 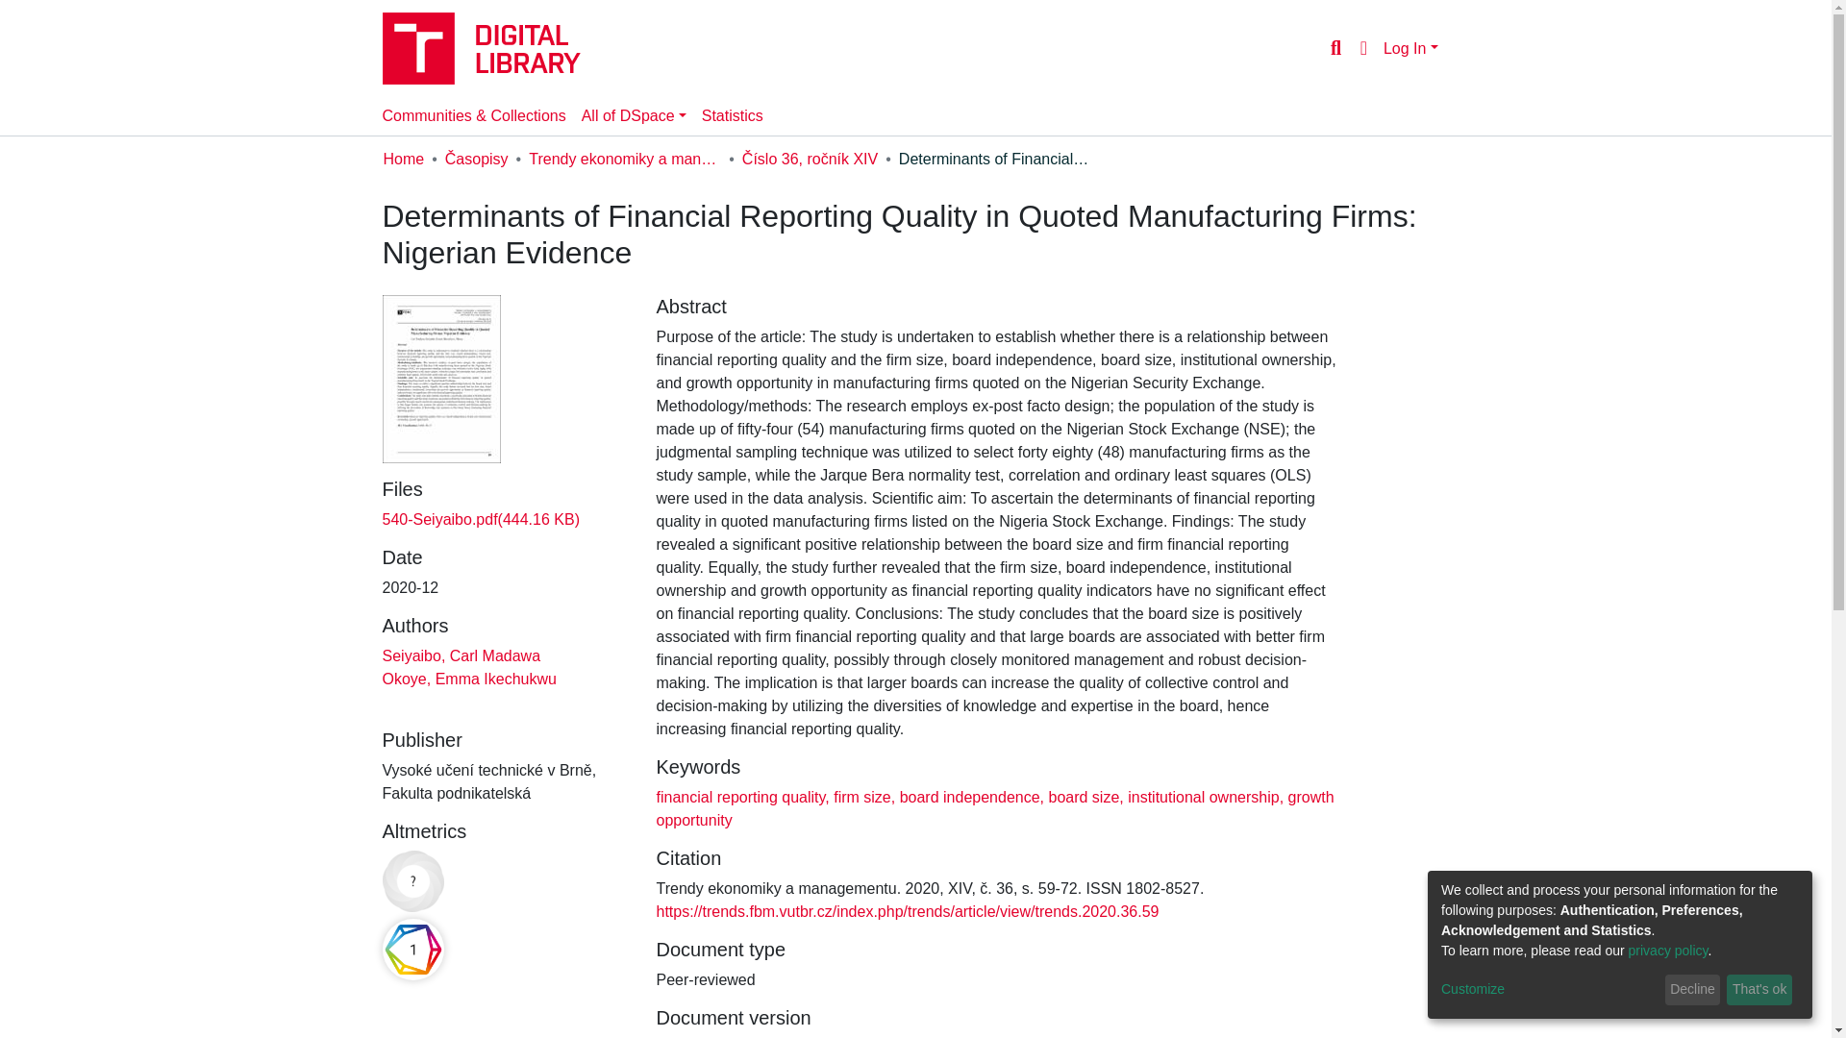 I want to click on Home, so click(x=403, y=160).